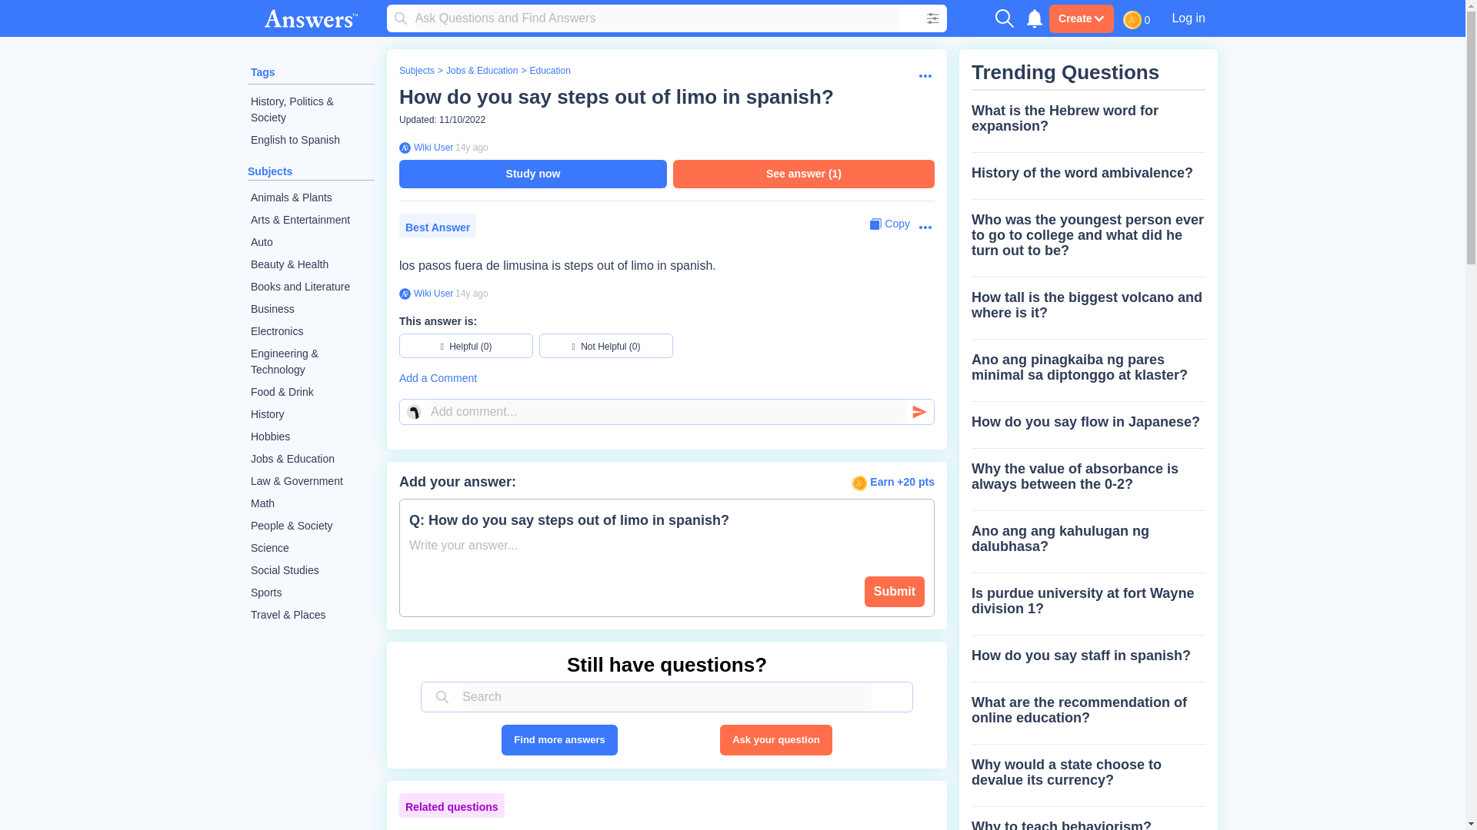 The width and height of the screenshot is (1477, 830). What do you see at coordinates (311, 437) in the screenshot?
I see `Hobbies` at bounding box center [311, 437].